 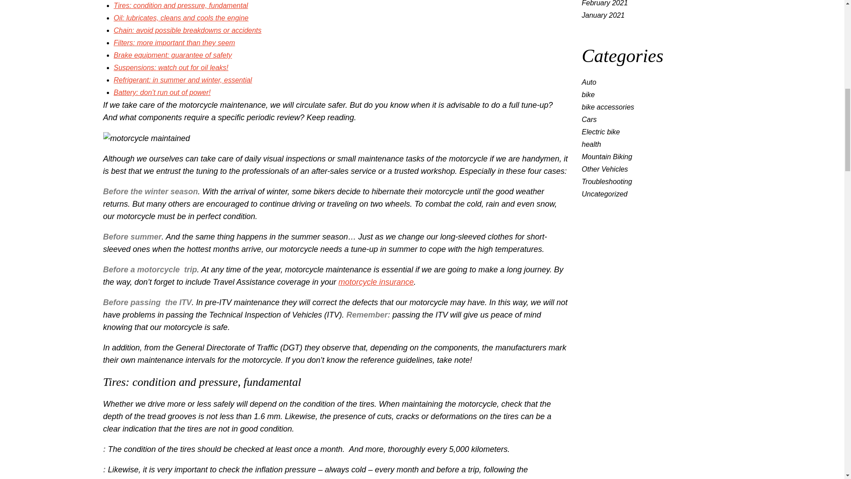 I want to click on Brake equipment: guarantee of safety, so click(x=172, y=55).